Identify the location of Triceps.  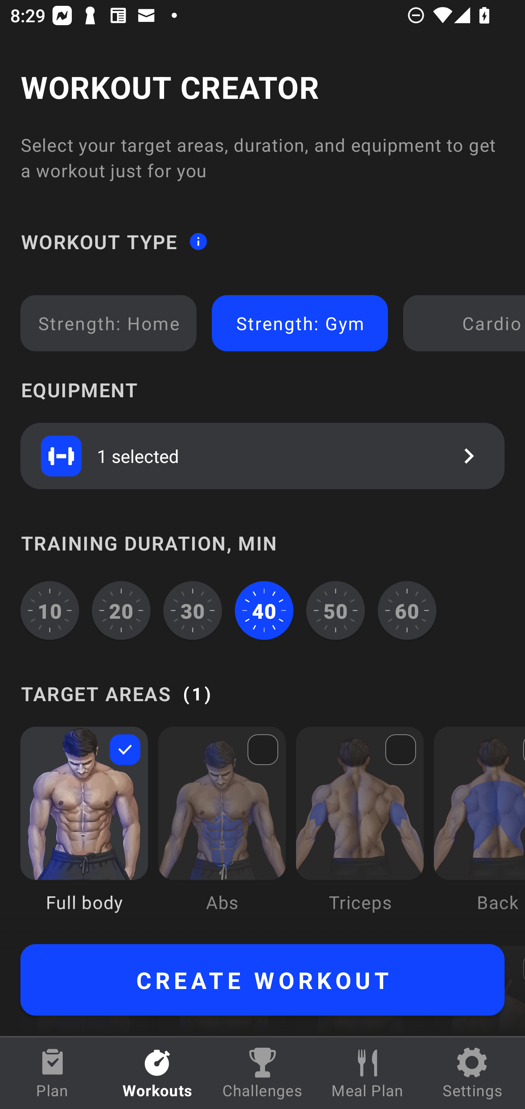
(360, 830).